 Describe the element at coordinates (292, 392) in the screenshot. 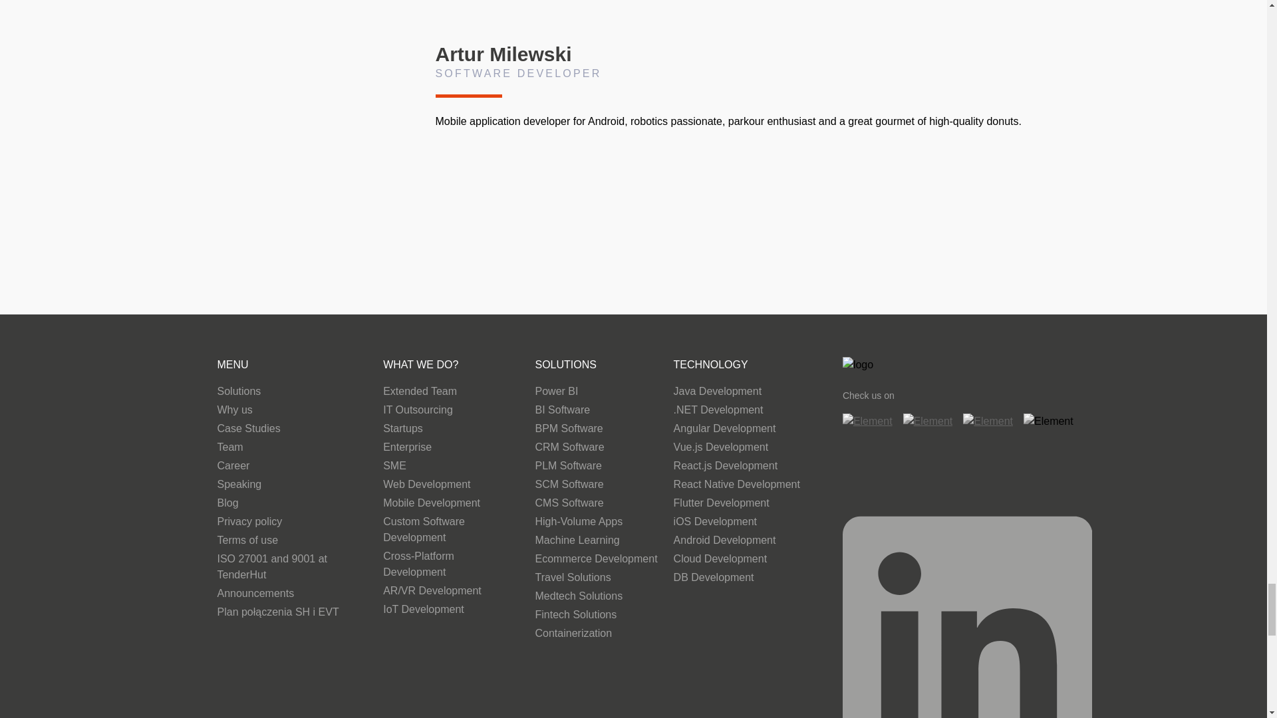

I see `Solutions` at that location.